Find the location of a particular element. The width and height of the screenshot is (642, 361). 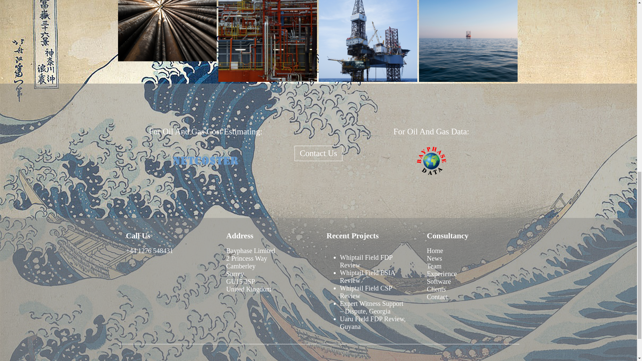

Software is located at coordinates (439, 281).